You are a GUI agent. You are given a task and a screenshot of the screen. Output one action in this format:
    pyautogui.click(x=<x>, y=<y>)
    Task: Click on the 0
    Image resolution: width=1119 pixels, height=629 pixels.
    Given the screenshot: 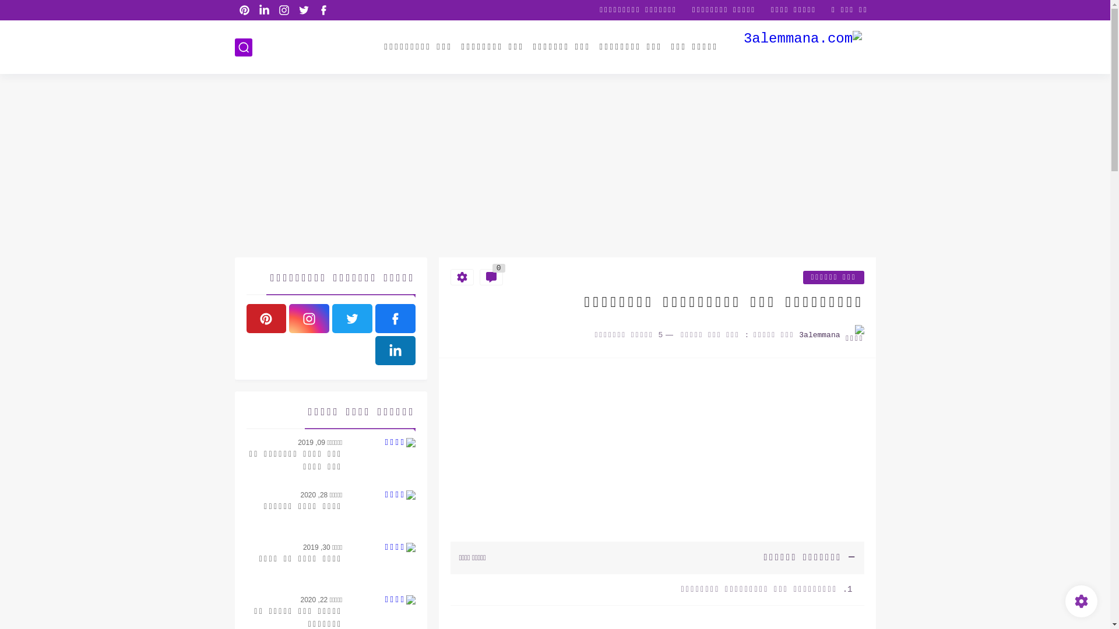 What is the action you would take?
    pyautogui.click(x=491, y=277)
    